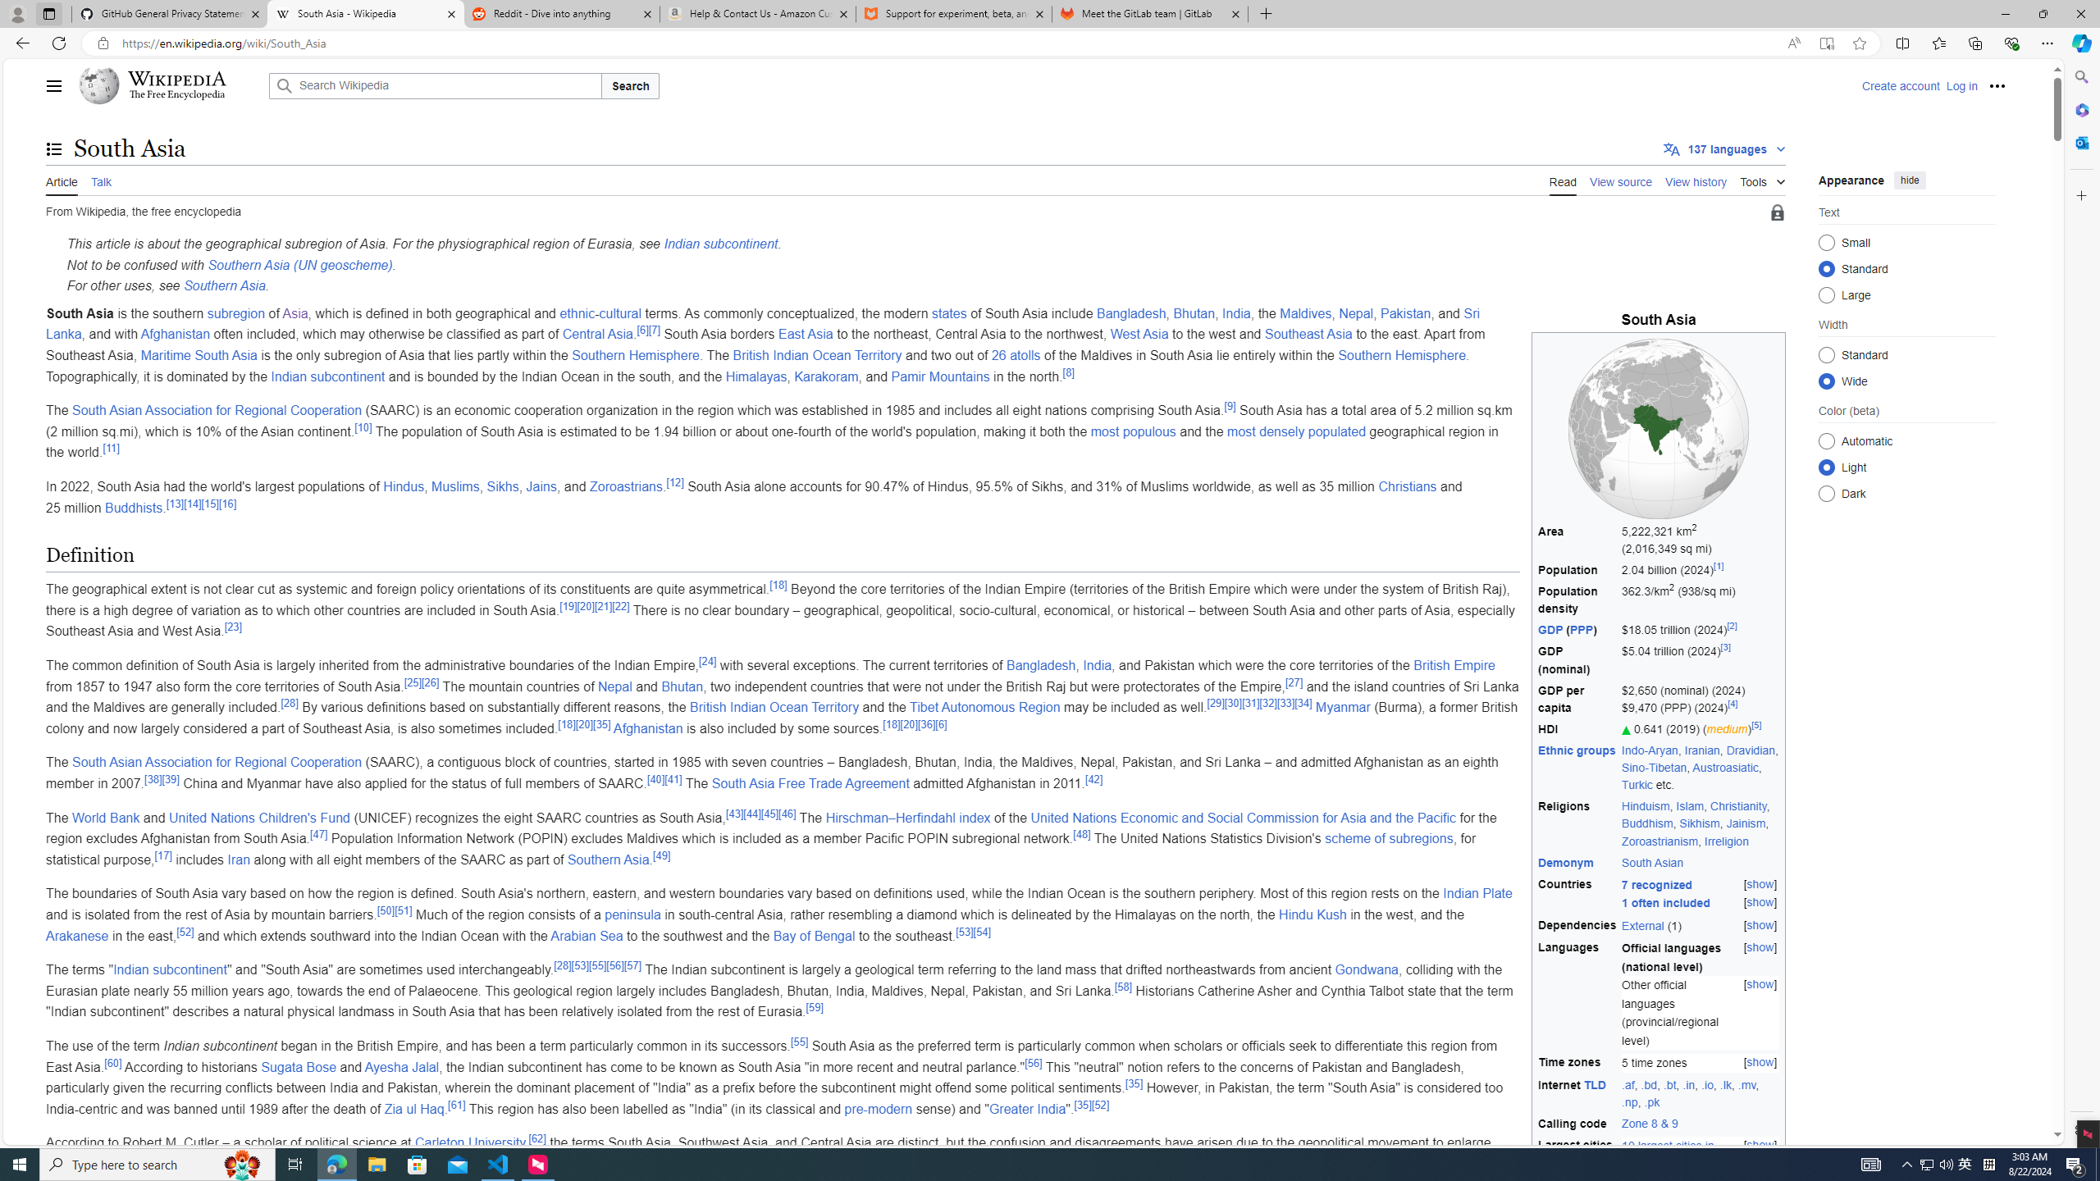 Image resolution: width=2100 pixels, height=1181 pixels. What do you see at coordinates (435, 85) in the screenshot?
I see `Search Wikipedia` at bounding box center [435, 85].